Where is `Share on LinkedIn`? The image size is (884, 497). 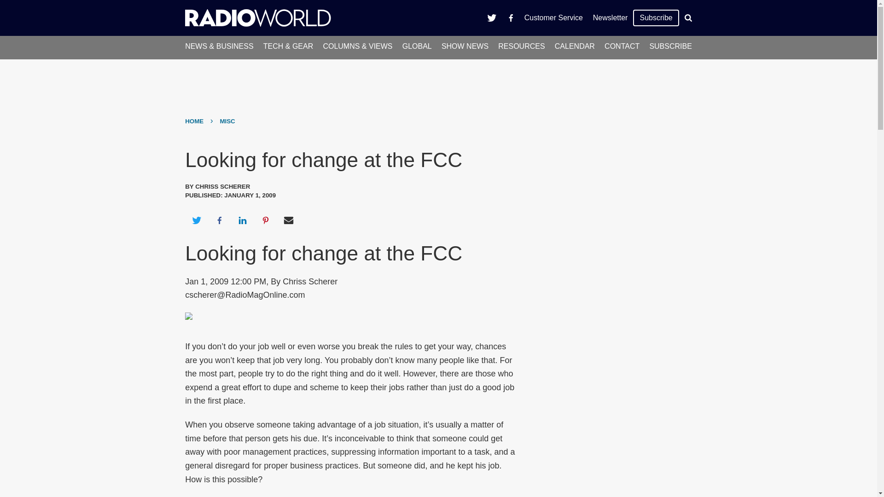 Share on LinkedIn is located at coordinates (242, 220).